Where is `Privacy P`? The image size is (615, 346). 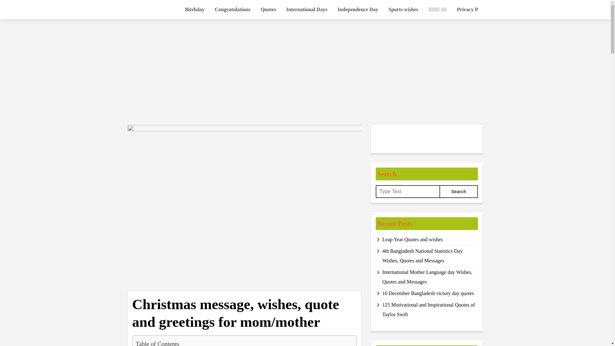
Privacy P is located at coordinates (467, 10).